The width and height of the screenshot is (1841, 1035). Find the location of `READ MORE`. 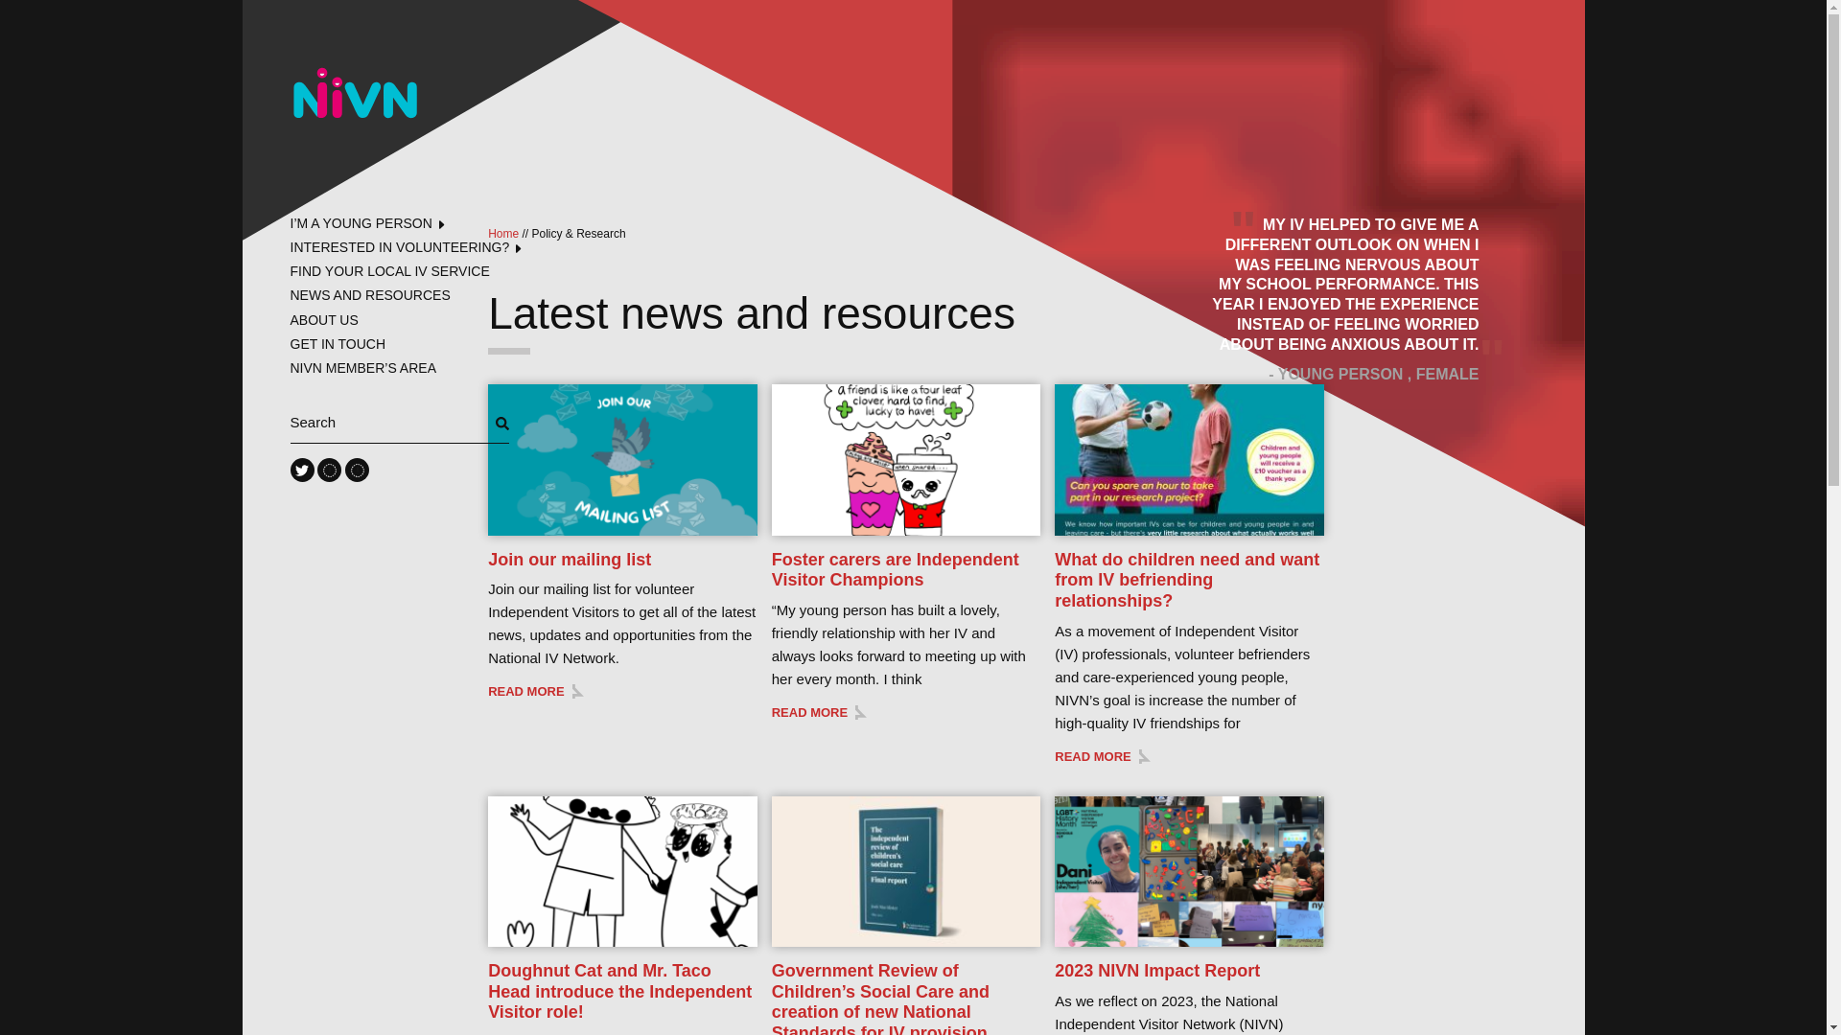

READ MORE is located at coordinates (1102, 756).